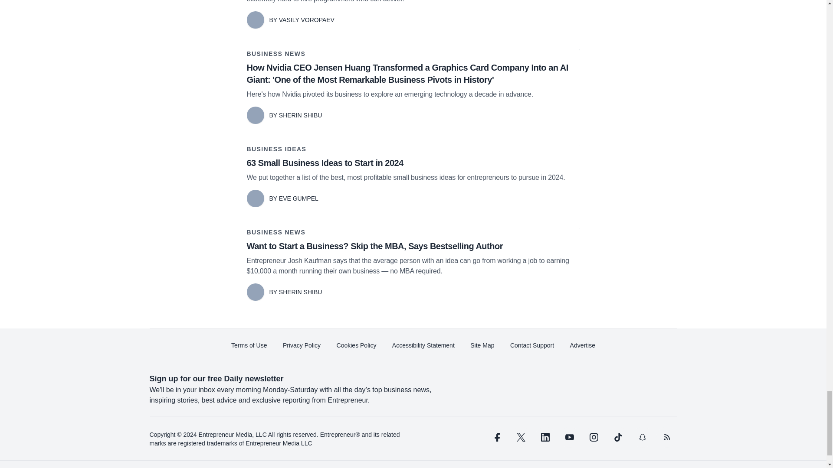 The image size is (833, 468). Describe the element at coordinates (496, 437) in the screenshot. I see `facebook` at that location.